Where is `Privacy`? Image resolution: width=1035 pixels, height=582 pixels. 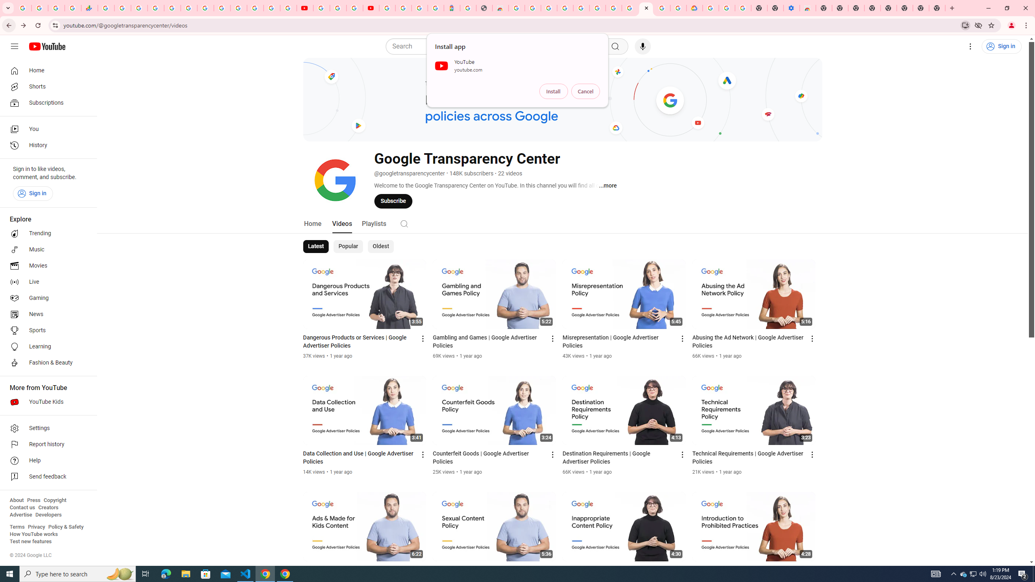
Privacy is located at coordinates (36, 527).